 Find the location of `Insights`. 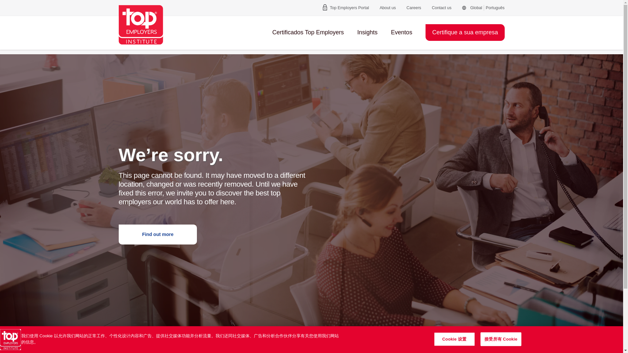

Insights is located at coordinates (367, 32).